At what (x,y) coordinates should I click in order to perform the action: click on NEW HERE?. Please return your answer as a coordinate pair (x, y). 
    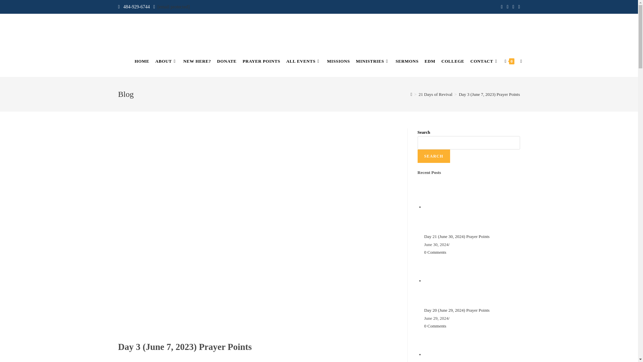
    Looking at the image, I should click on (197, 61).